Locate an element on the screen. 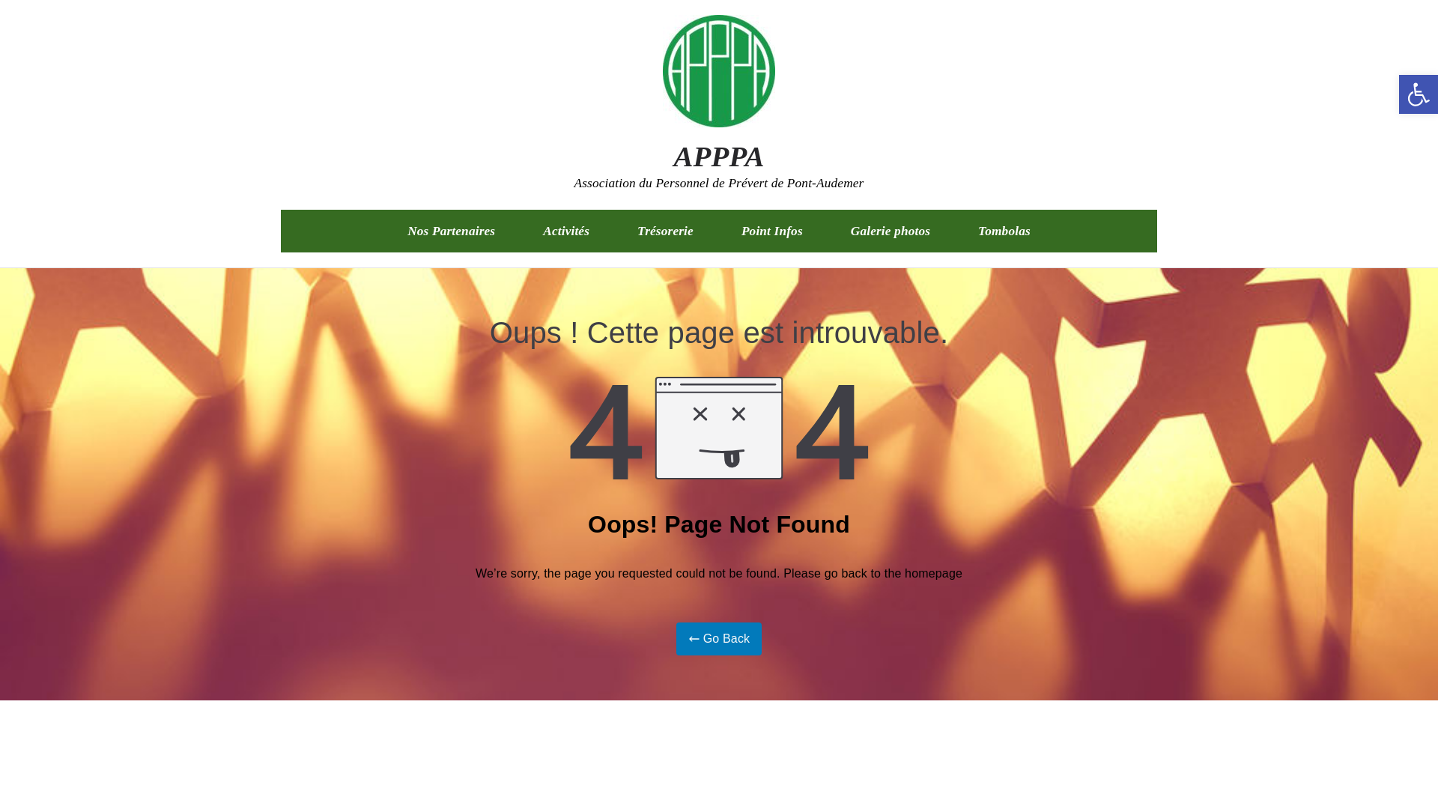  Go Back is located at coordinates (719, 638).